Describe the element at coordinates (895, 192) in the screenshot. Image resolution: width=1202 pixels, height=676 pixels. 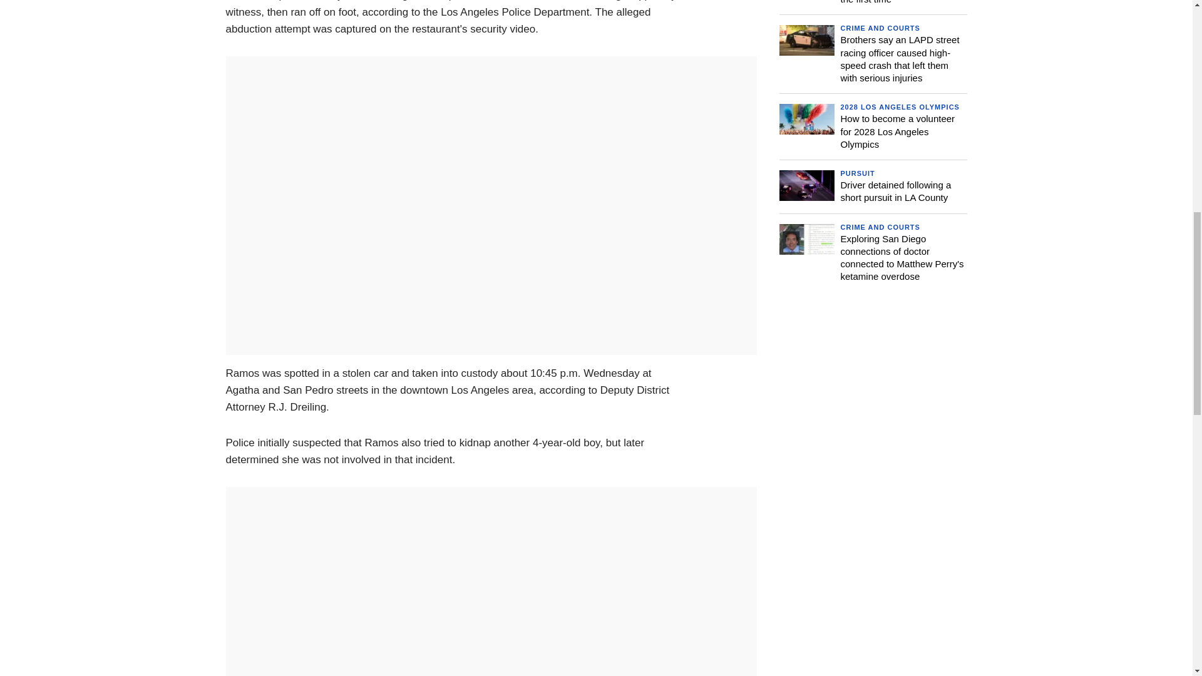
I see `Driver detained following a short pursuit in LA County` at that location.